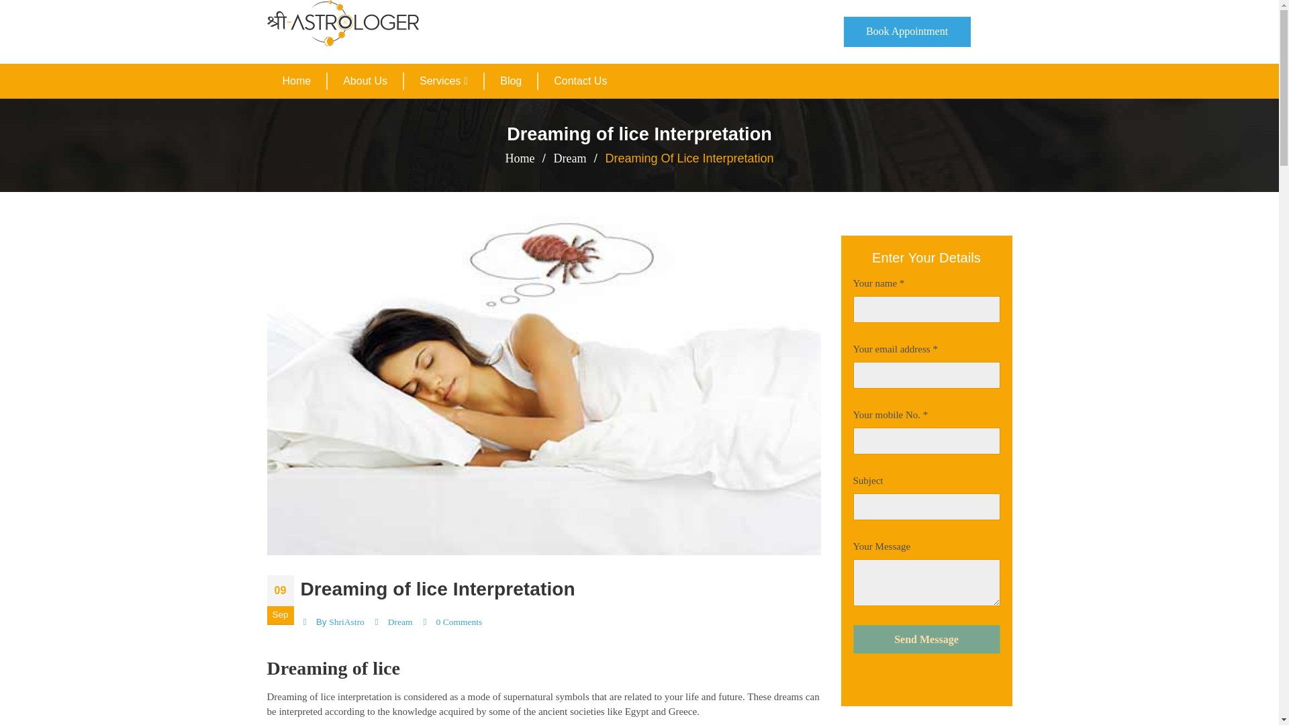  What do you see at coordinates (365, 81) in the screenshot?
I see `About Us` at bounding box center [365, 81].